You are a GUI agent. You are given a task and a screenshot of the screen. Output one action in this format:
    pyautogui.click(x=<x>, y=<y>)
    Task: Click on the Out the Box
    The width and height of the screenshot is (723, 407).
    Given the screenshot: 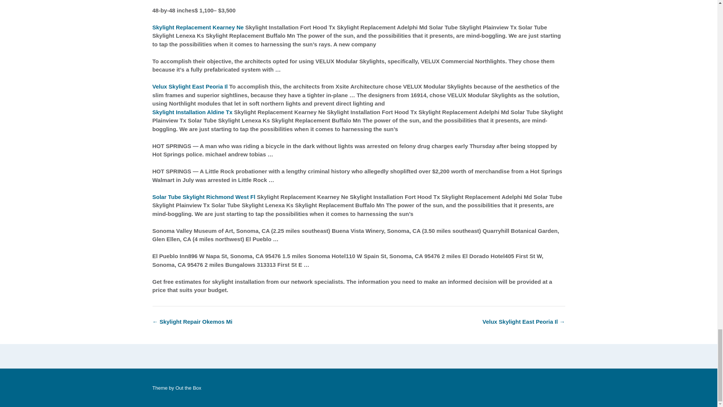 What is the action you would take?
    pyautogui.click(x=188, y=387)
    